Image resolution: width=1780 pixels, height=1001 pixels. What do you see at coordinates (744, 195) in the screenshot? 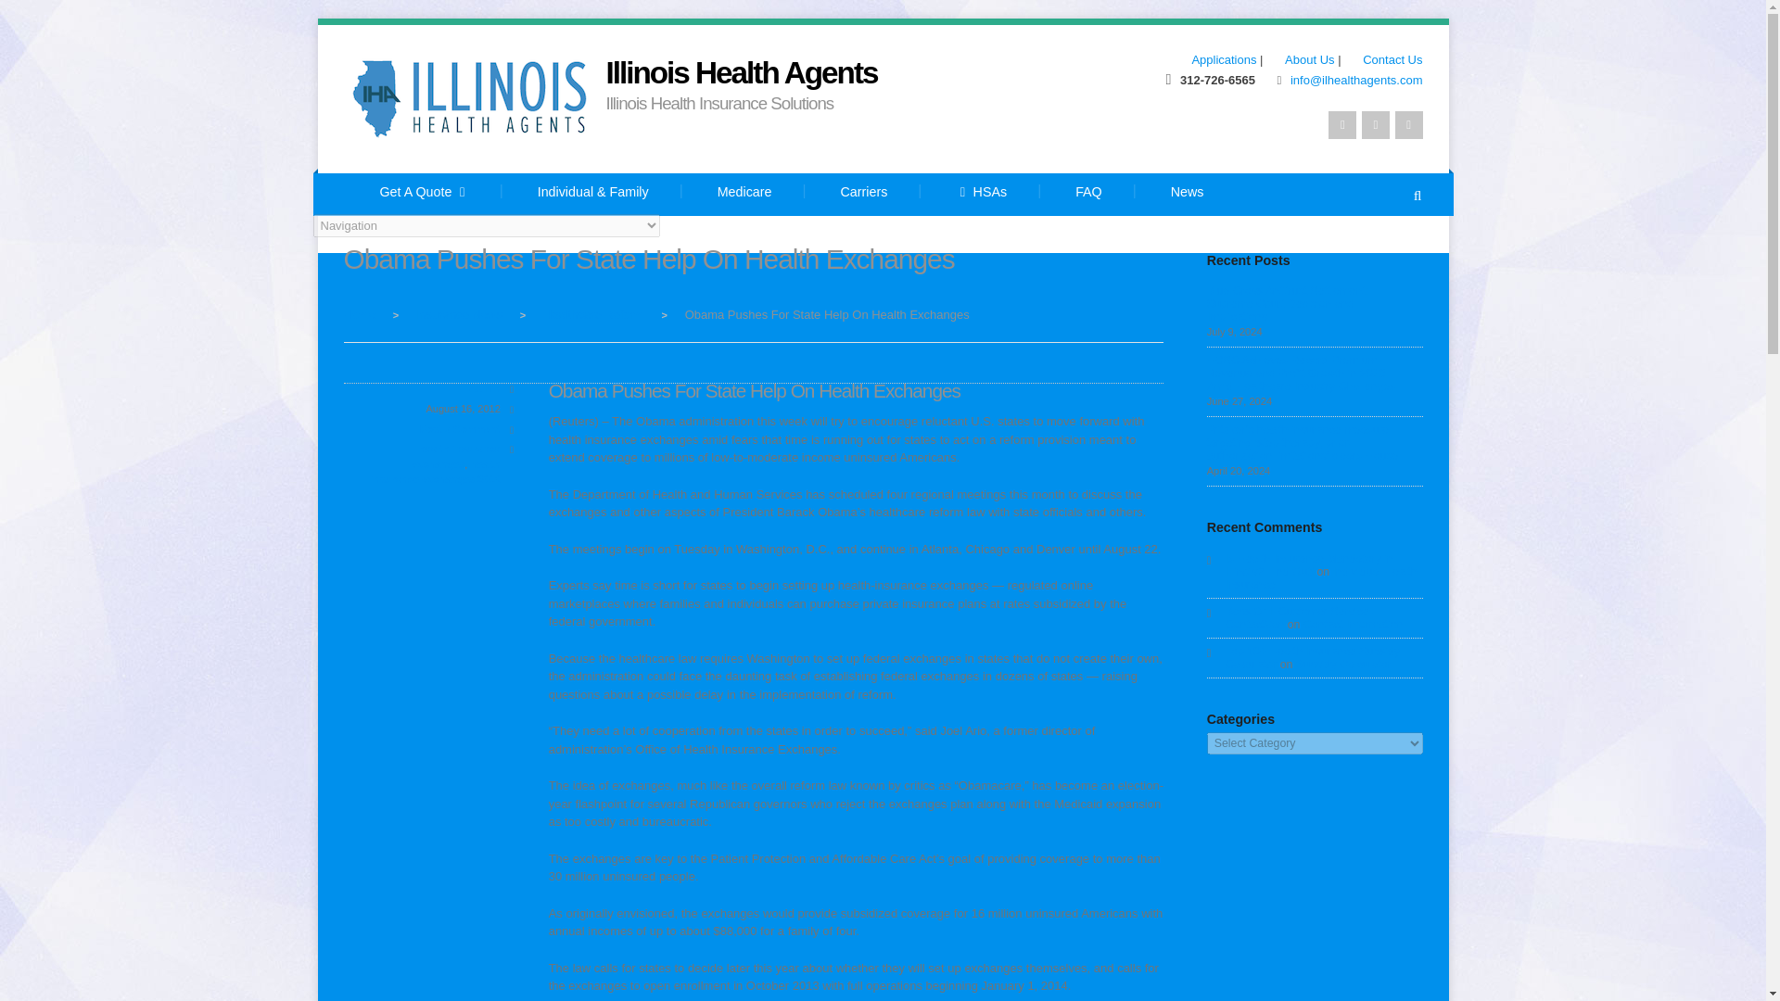
I see `Medicare` at bounding box center [744, 195].